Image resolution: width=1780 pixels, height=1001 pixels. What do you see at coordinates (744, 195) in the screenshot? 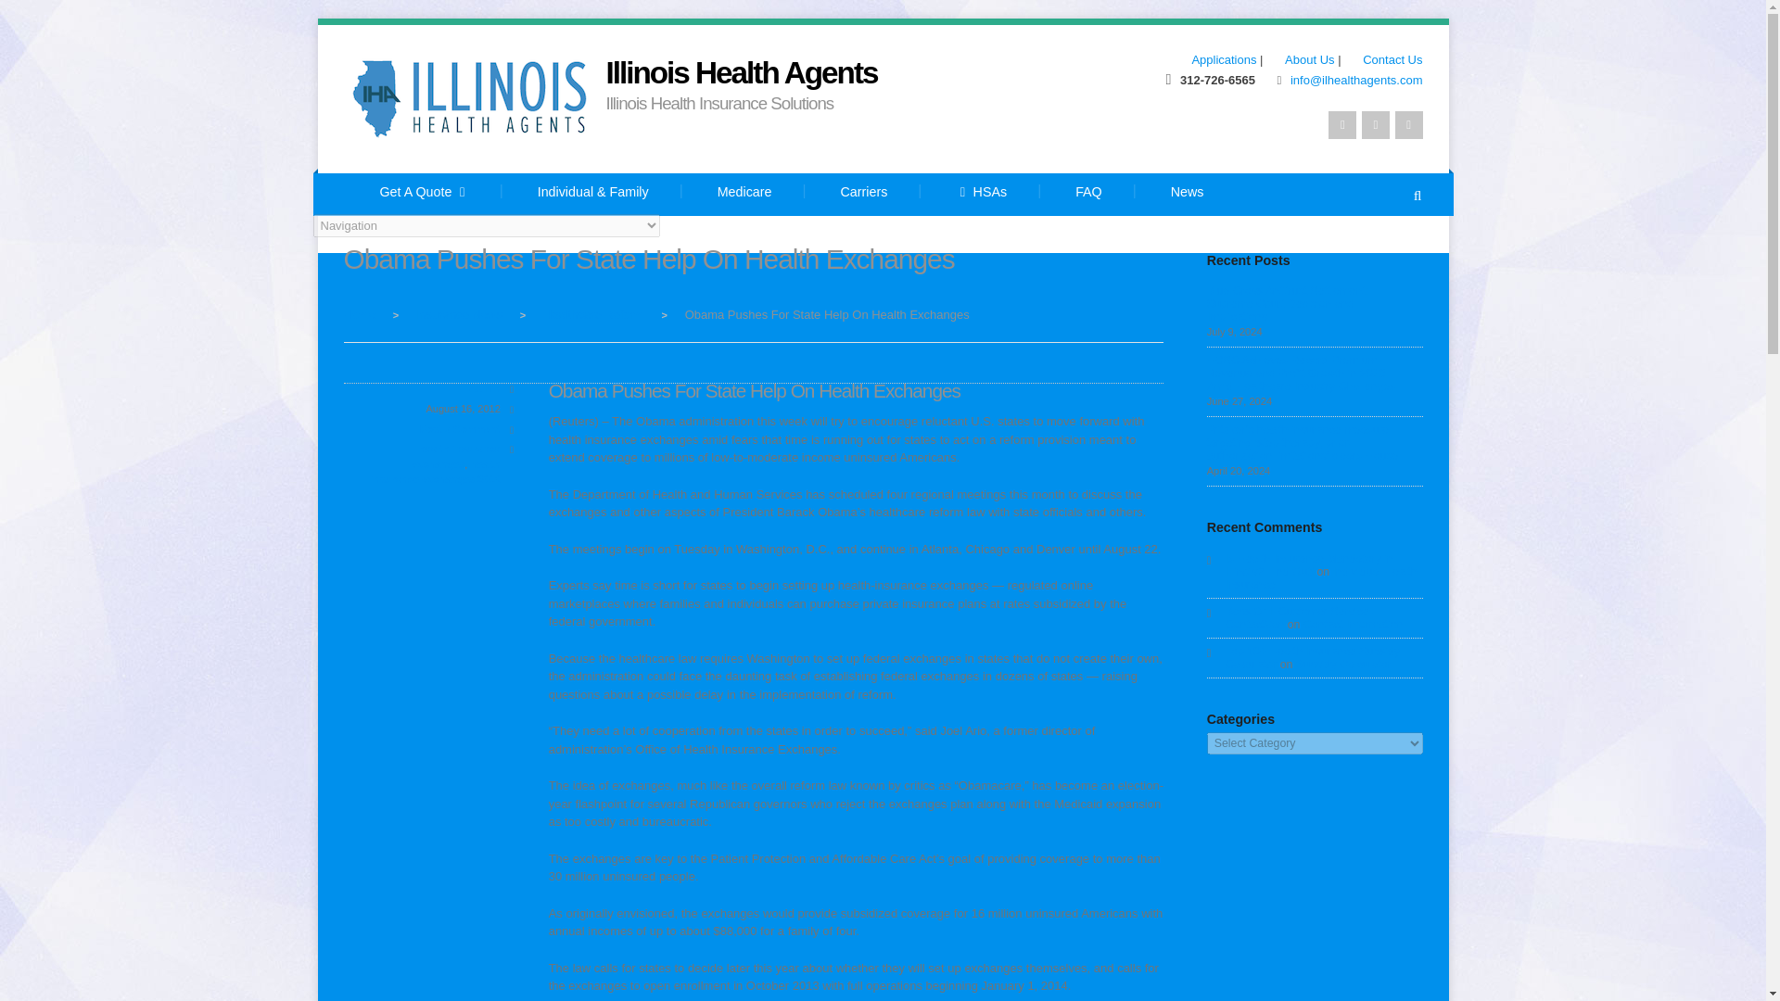
I see `Medicare` at bounding box center [744, 195].